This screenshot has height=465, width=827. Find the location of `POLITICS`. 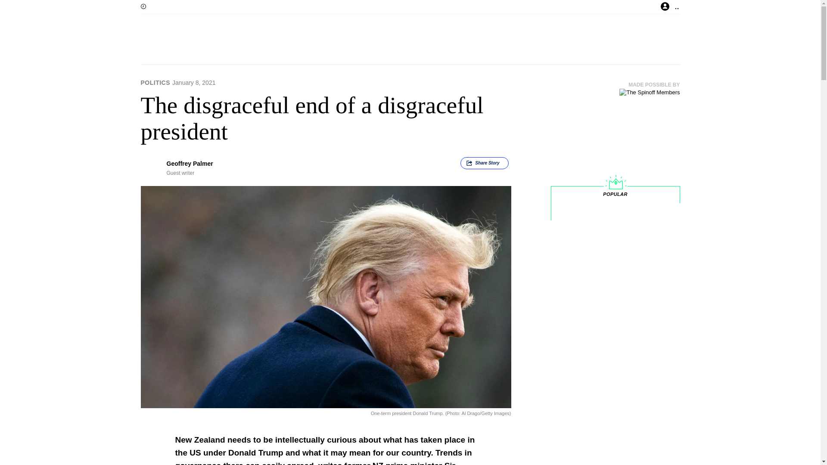

POLITICS is located at coordinates (155, 82).